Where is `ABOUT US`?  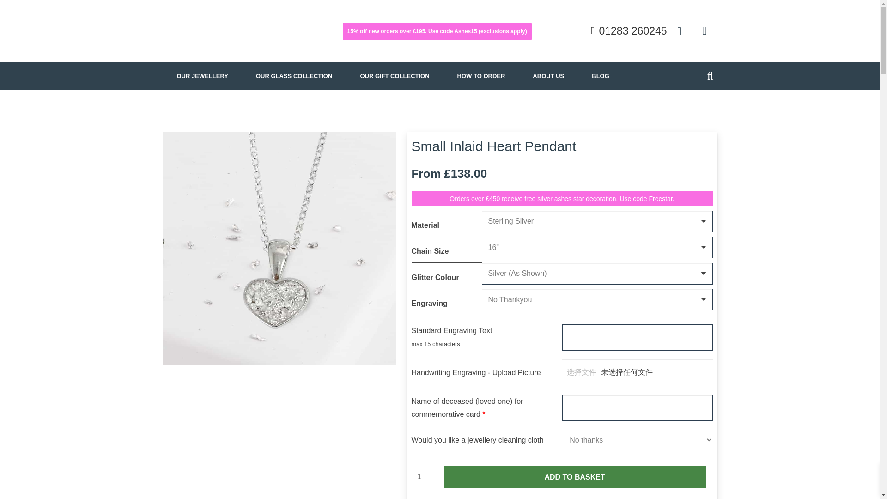
ABOUT US is located at coordinates (548, 76).